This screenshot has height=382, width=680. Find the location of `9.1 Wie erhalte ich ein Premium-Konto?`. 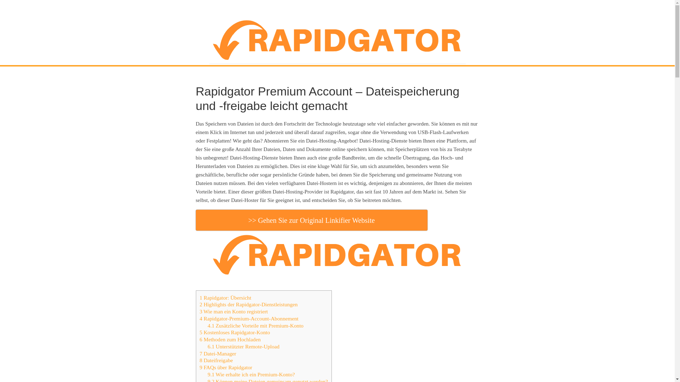

9.1 Wie erhalte ich ein Premium-Konto? is located at coordinates (251, 374).